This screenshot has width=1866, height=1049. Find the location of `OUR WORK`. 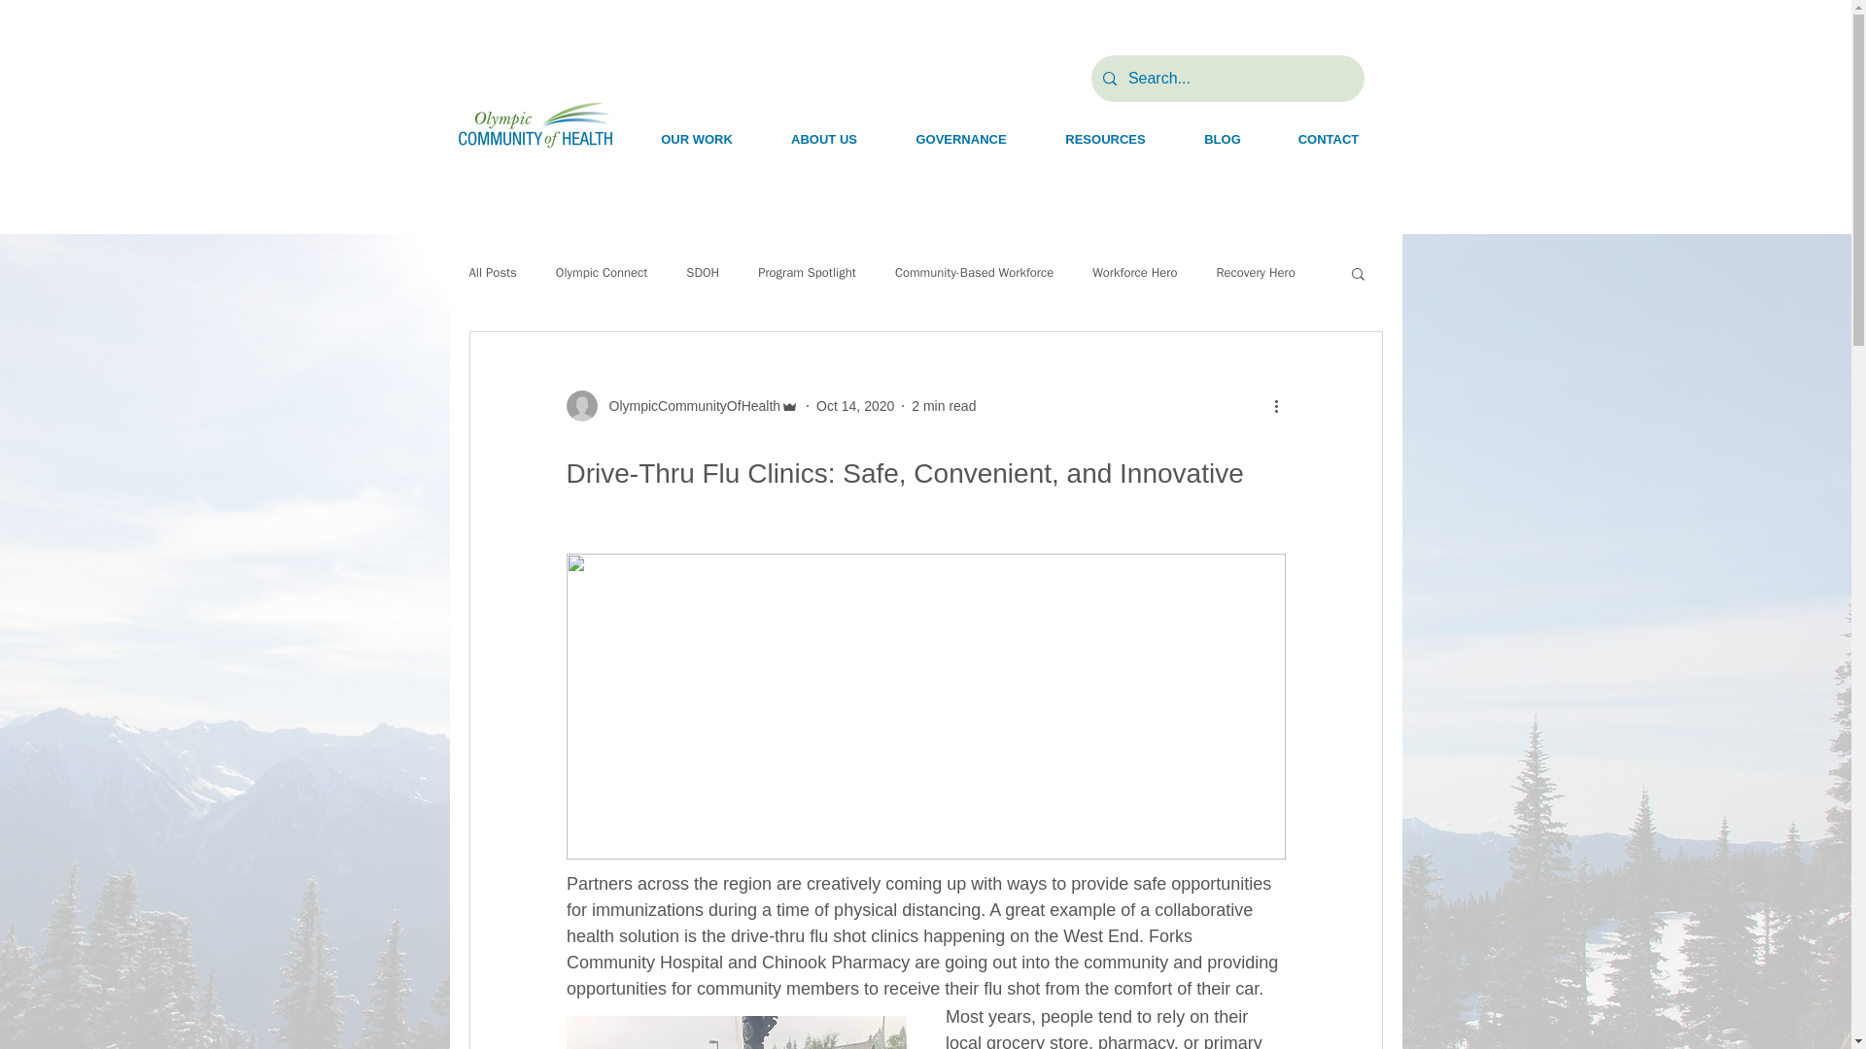

OUR WORK is located at coordinates (696, 139).